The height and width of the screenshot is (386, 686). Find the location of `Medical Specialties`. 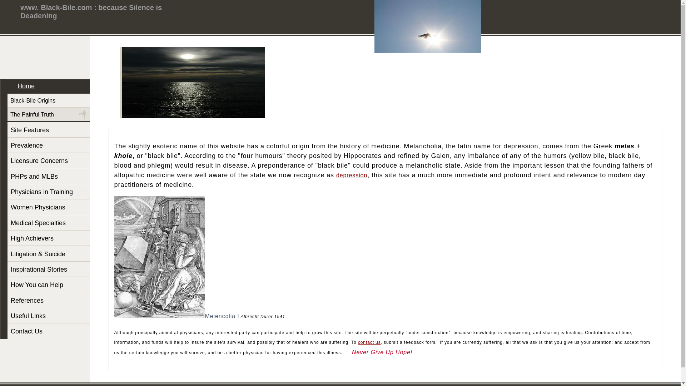

Medical Specialties is located at coordinates (49, 222).